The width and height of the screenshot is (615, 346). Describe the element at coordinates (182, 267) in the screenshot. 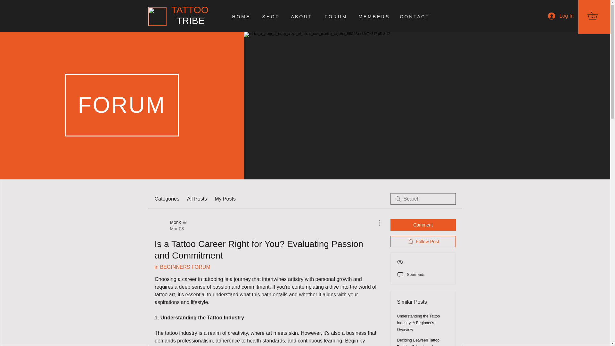

I see `in BEGINNERS FORUM` at that location.